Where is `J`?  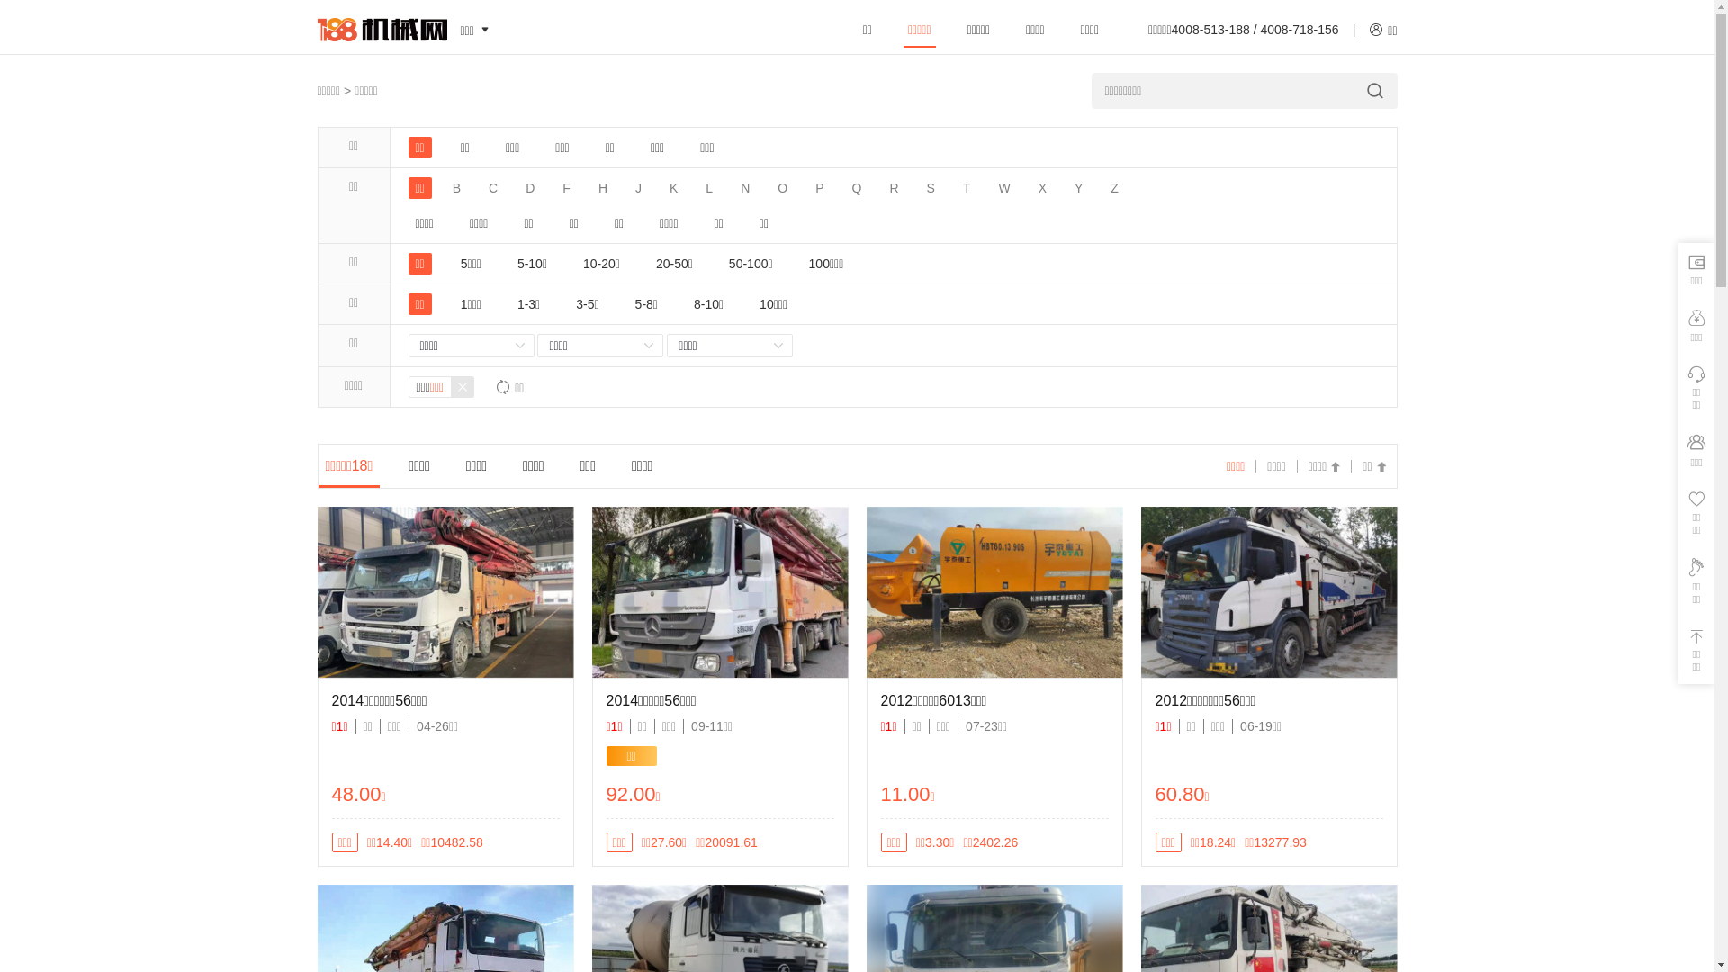 J is located at coordinates (639, 188).